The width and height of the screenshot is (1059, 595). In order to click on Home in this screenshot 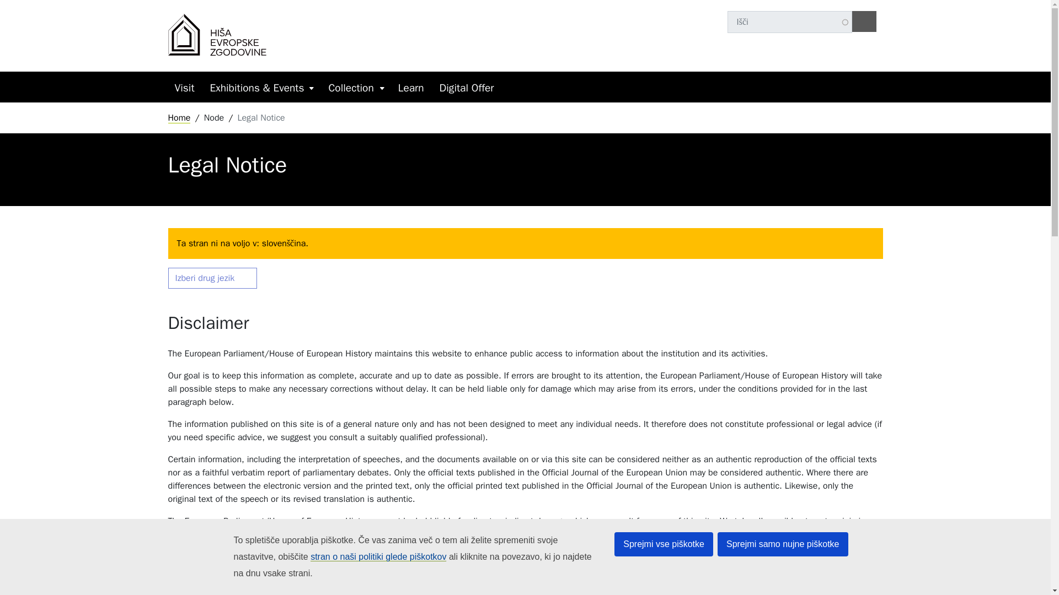, I will do `click(217, 35)`.